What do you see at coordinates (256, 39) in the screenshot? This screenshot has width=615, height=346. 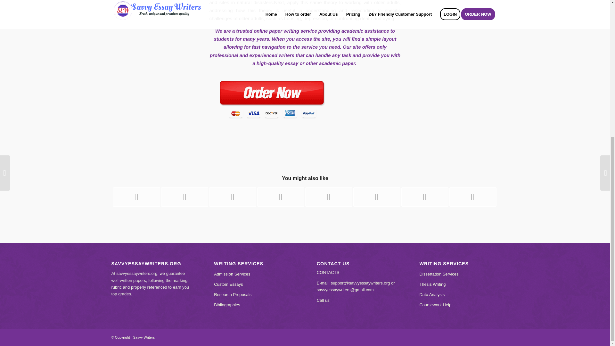 I see `many years` at bounding box center [256, 39].